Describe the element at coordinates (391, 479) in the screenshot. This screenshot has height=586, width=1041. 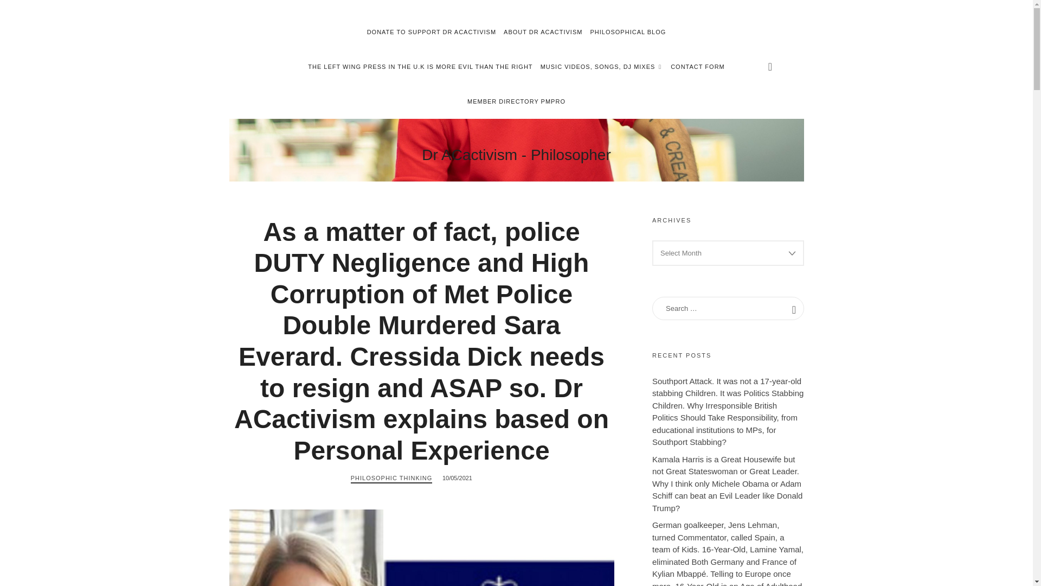
I see `DONATE TO SUPPORT DR ACACTIVISM` at that location.